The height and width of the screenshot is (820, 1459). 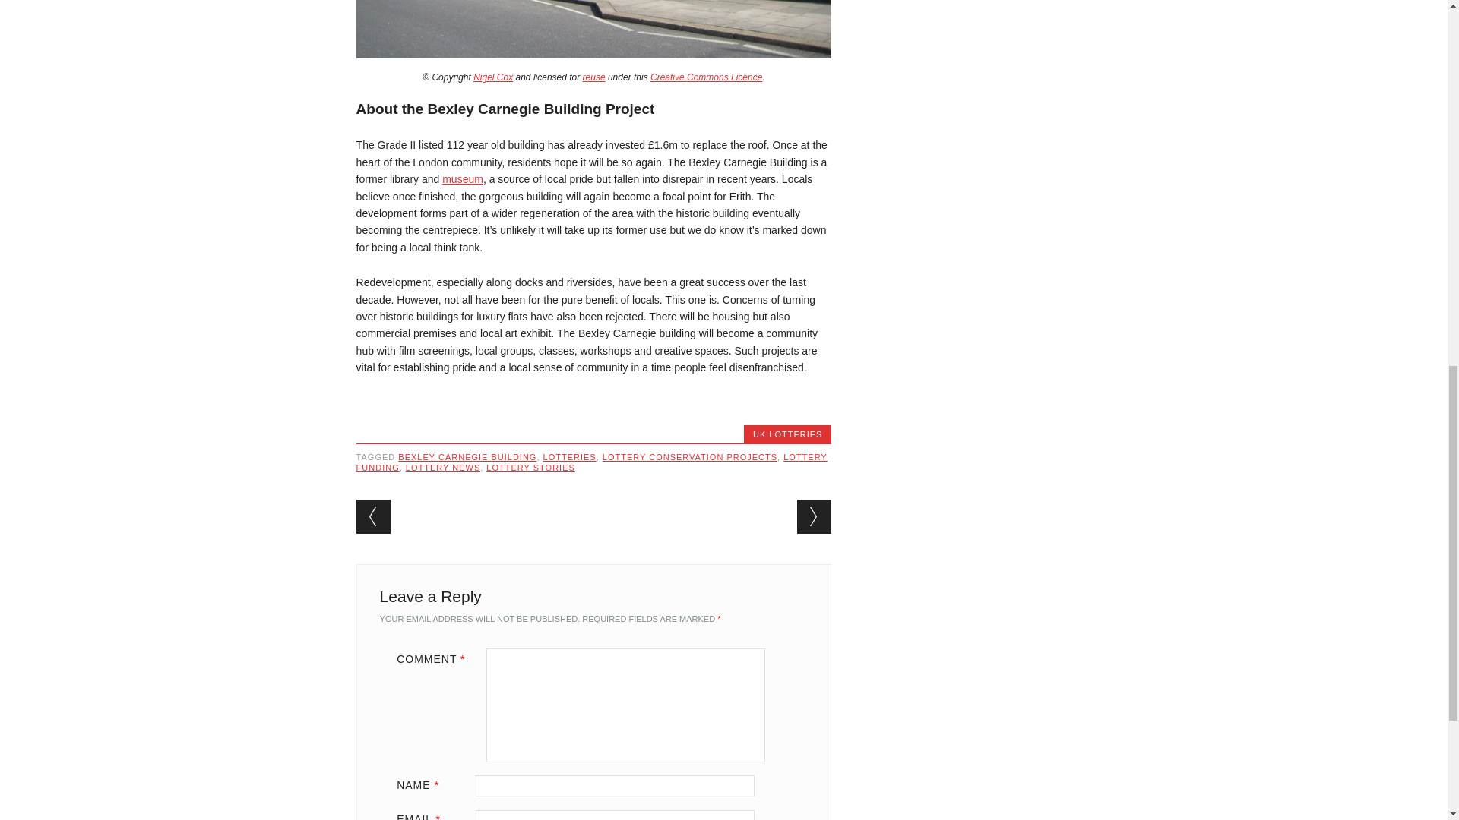 I want to click on LOTTERY STORIES, so click(x=530, y=468).